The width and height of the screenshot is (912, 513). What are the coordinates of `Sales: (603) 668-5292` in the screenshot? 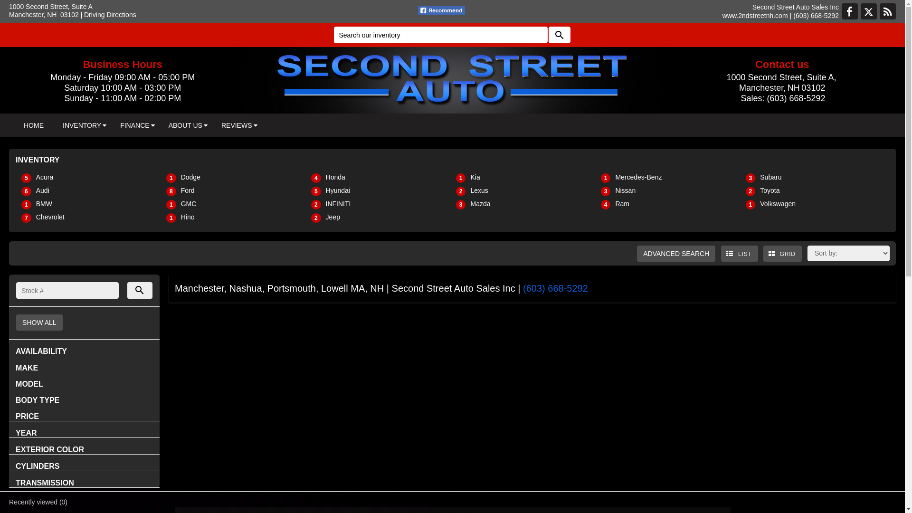 It's located at (782, 98).